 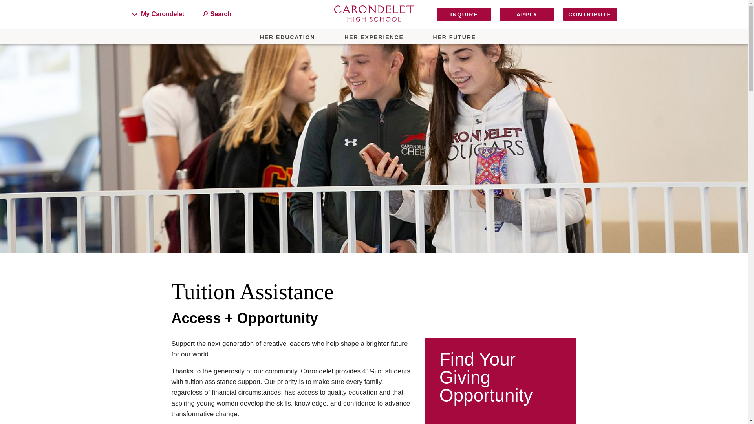 I want to click on HER FUTURE, so click(x=454, y=37).